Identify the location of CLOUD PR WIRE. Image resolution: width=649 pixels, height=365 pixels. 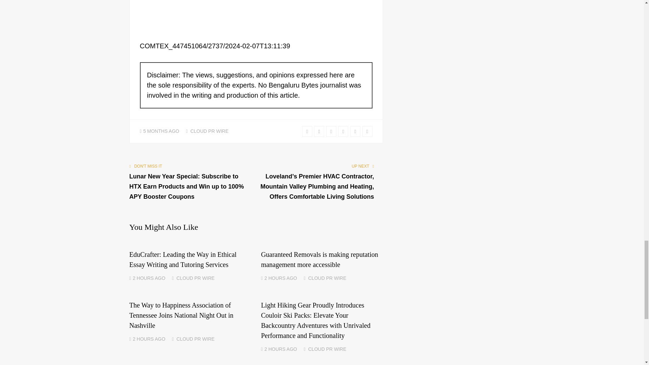
(195, 339).